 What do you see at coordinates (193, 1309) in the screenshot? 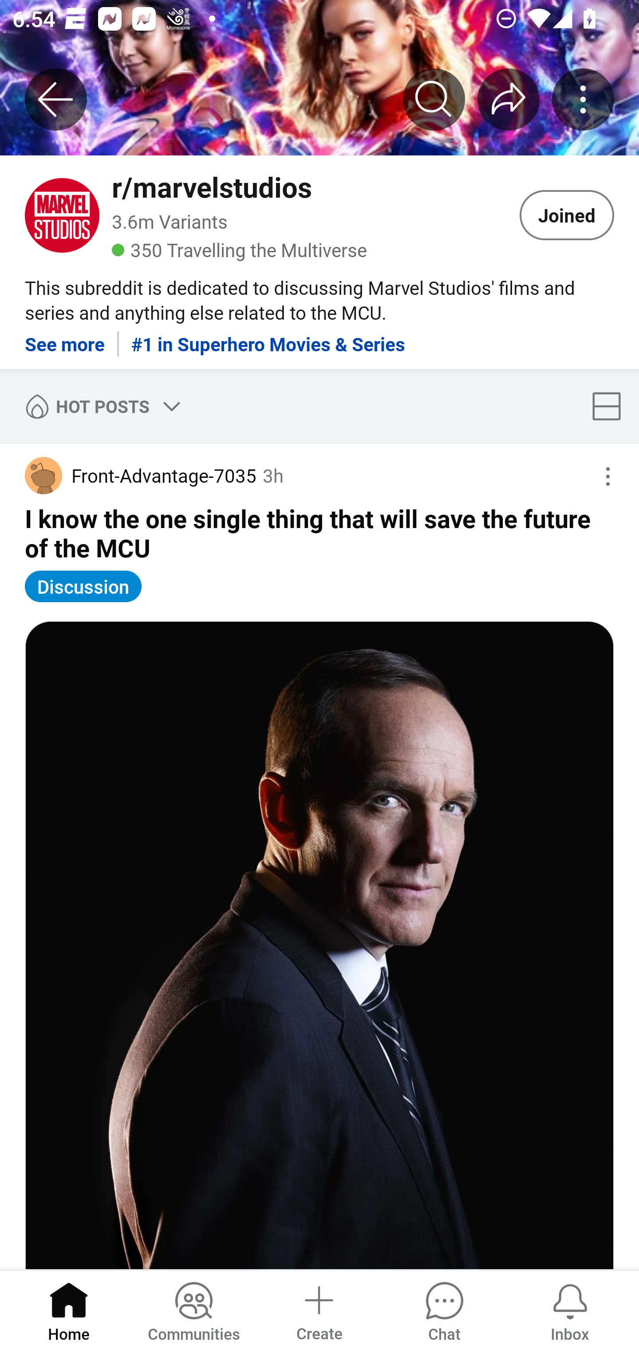
I see `Communities` at bounding box center [193, 1309].